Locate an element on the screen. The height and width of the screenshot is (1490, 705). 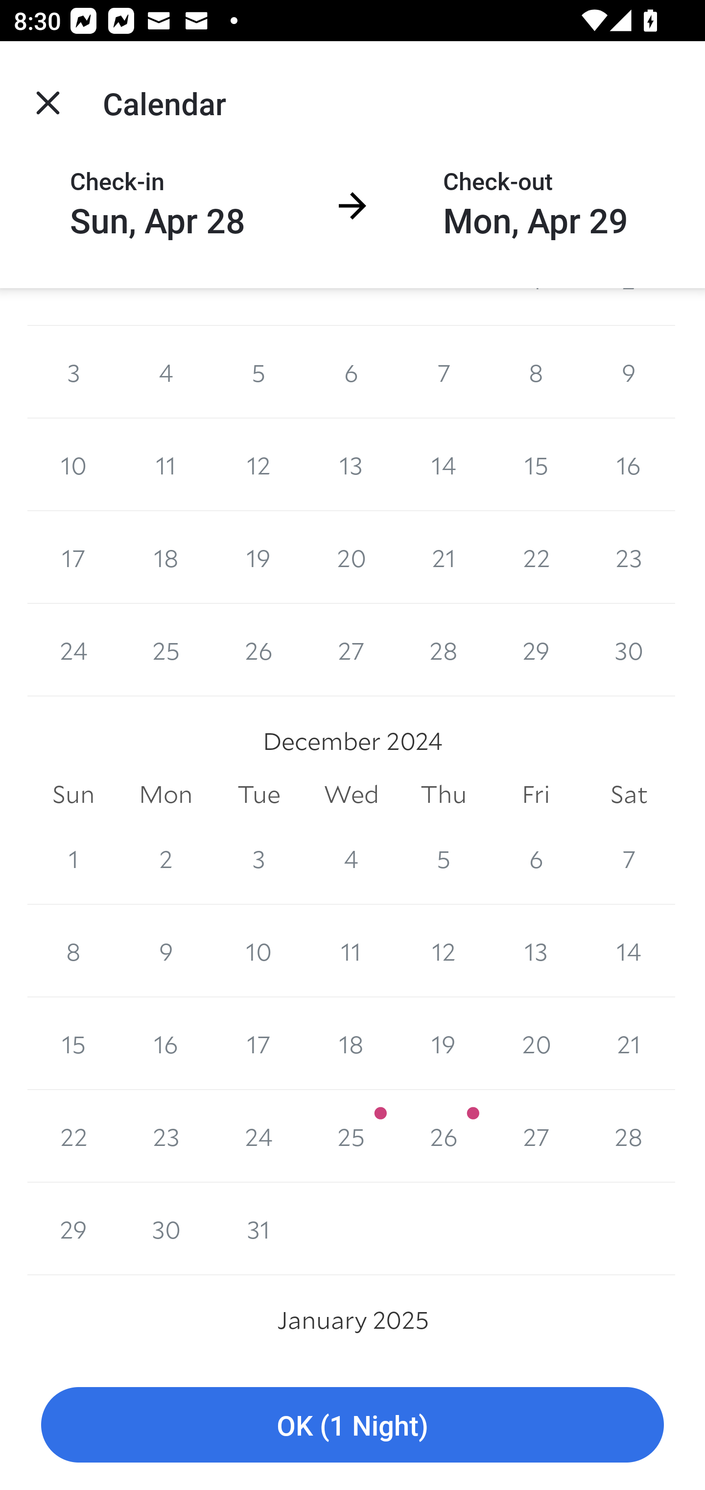
Mon is located at coordinates (165, 794).